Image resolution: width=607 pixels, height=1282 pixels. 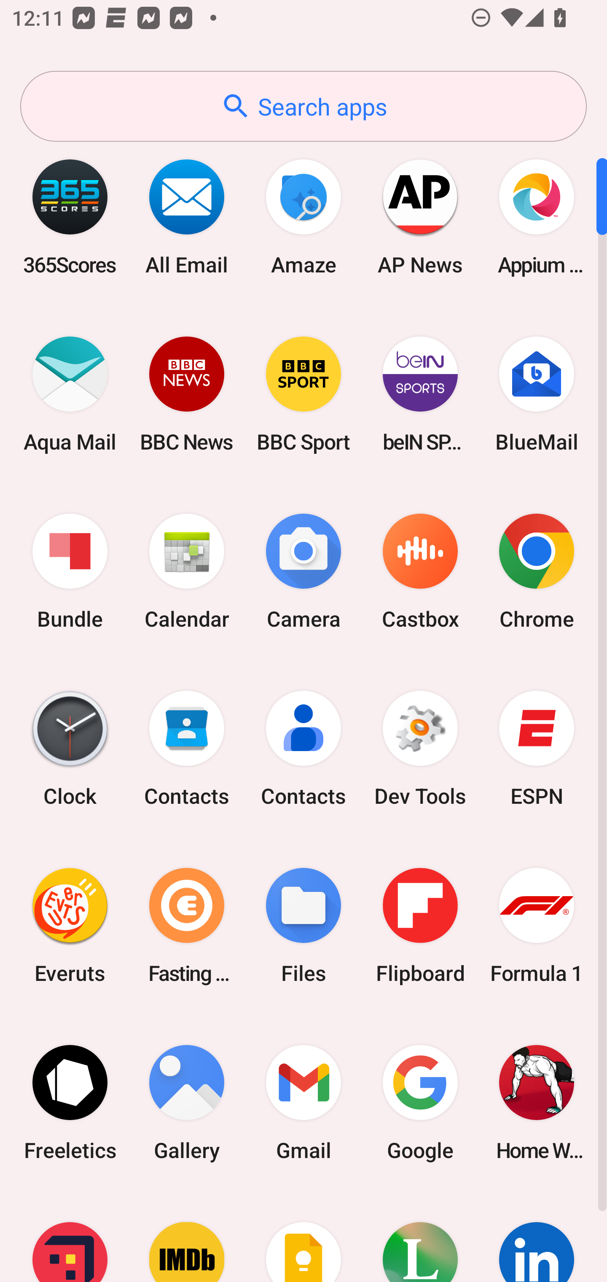 What do you see at coordinates (303, 1102) in the screenshot?
I see `Gmail` at bounding box center [303, 1102].